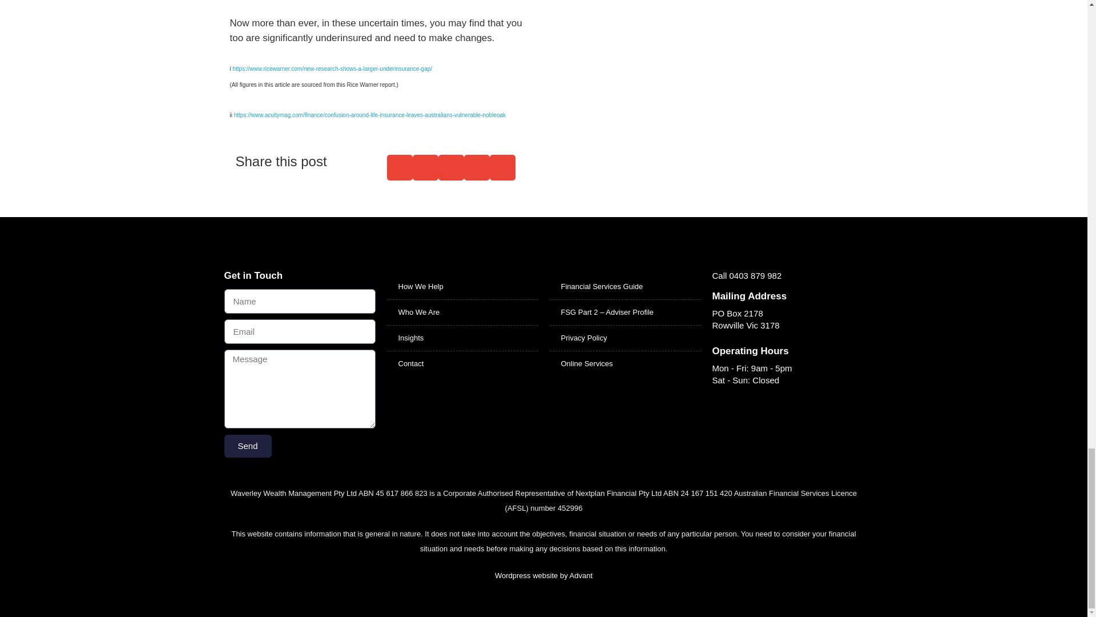 The image size is (1096, 617). What do you see at coordinates (462, 286) in the screenshot?
I see `How We Help` at bounding box center [462, 286].